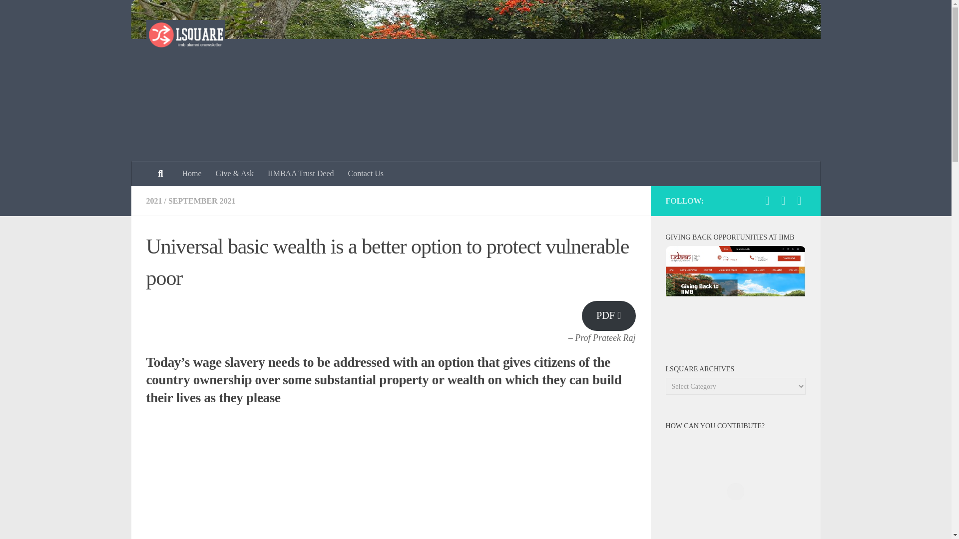 The image size is (959, 539). I want to click on IIMBAA Trust Deed, so click(301, 173).